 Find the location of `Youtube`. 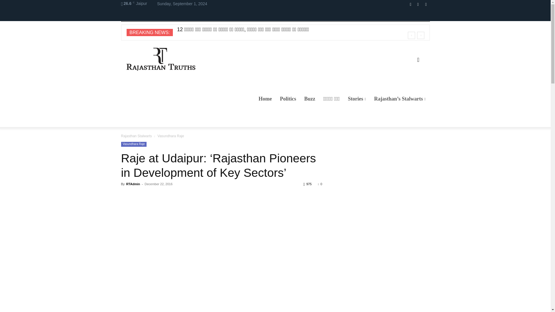

Youtube is located at coordinates (425, 5).